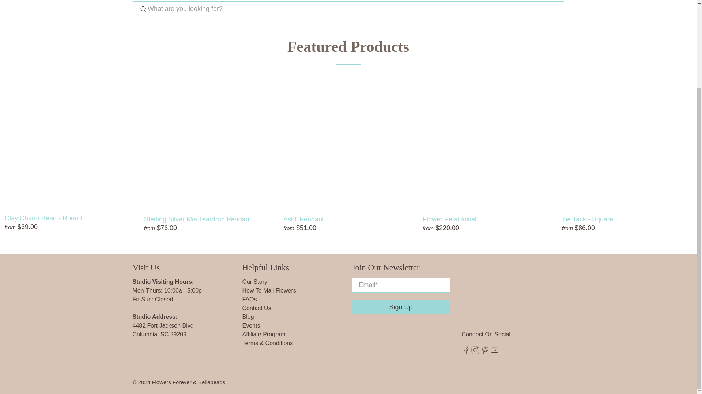 This screenshot has width=702, height=394. I want to click on Clay Charm Bead - Round, so click(69, 218).